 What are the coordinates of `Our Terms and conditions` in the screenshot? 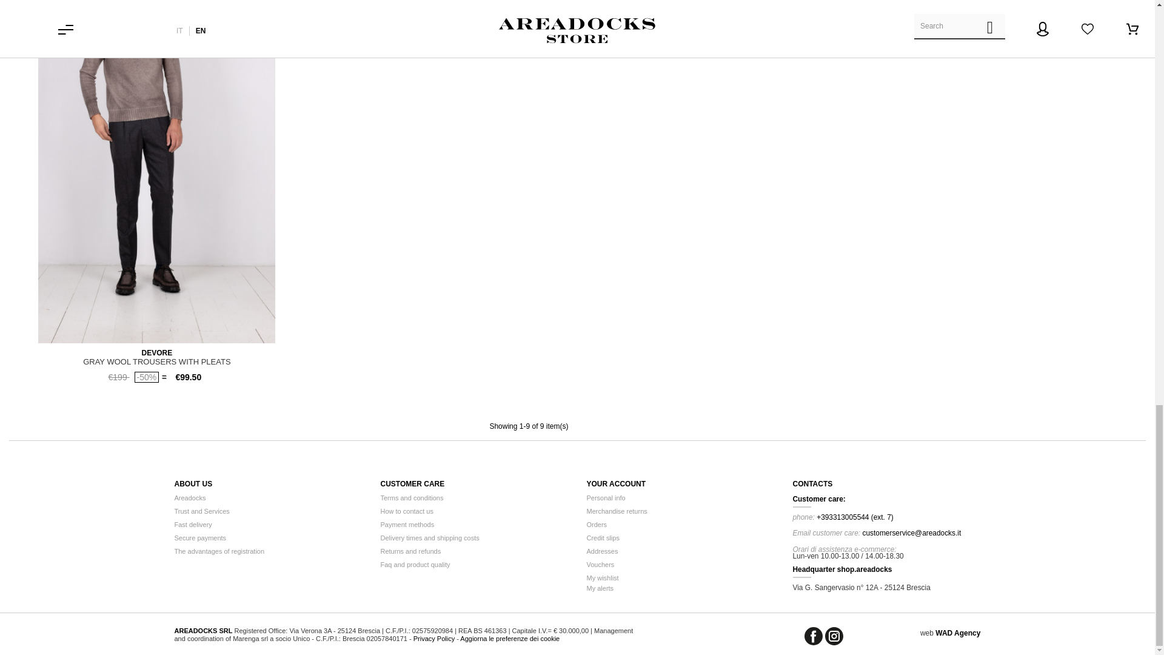 It's located at (412, 498).